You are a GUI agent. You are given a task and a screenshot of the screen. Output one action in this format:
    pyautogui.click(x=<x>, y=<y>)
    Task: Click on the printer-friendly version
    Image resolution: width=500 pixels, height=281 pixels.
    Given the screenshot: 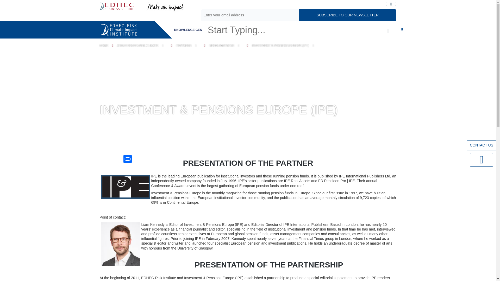 What is the action you would take?
    pyautogui.click(x=128, y=159)
    